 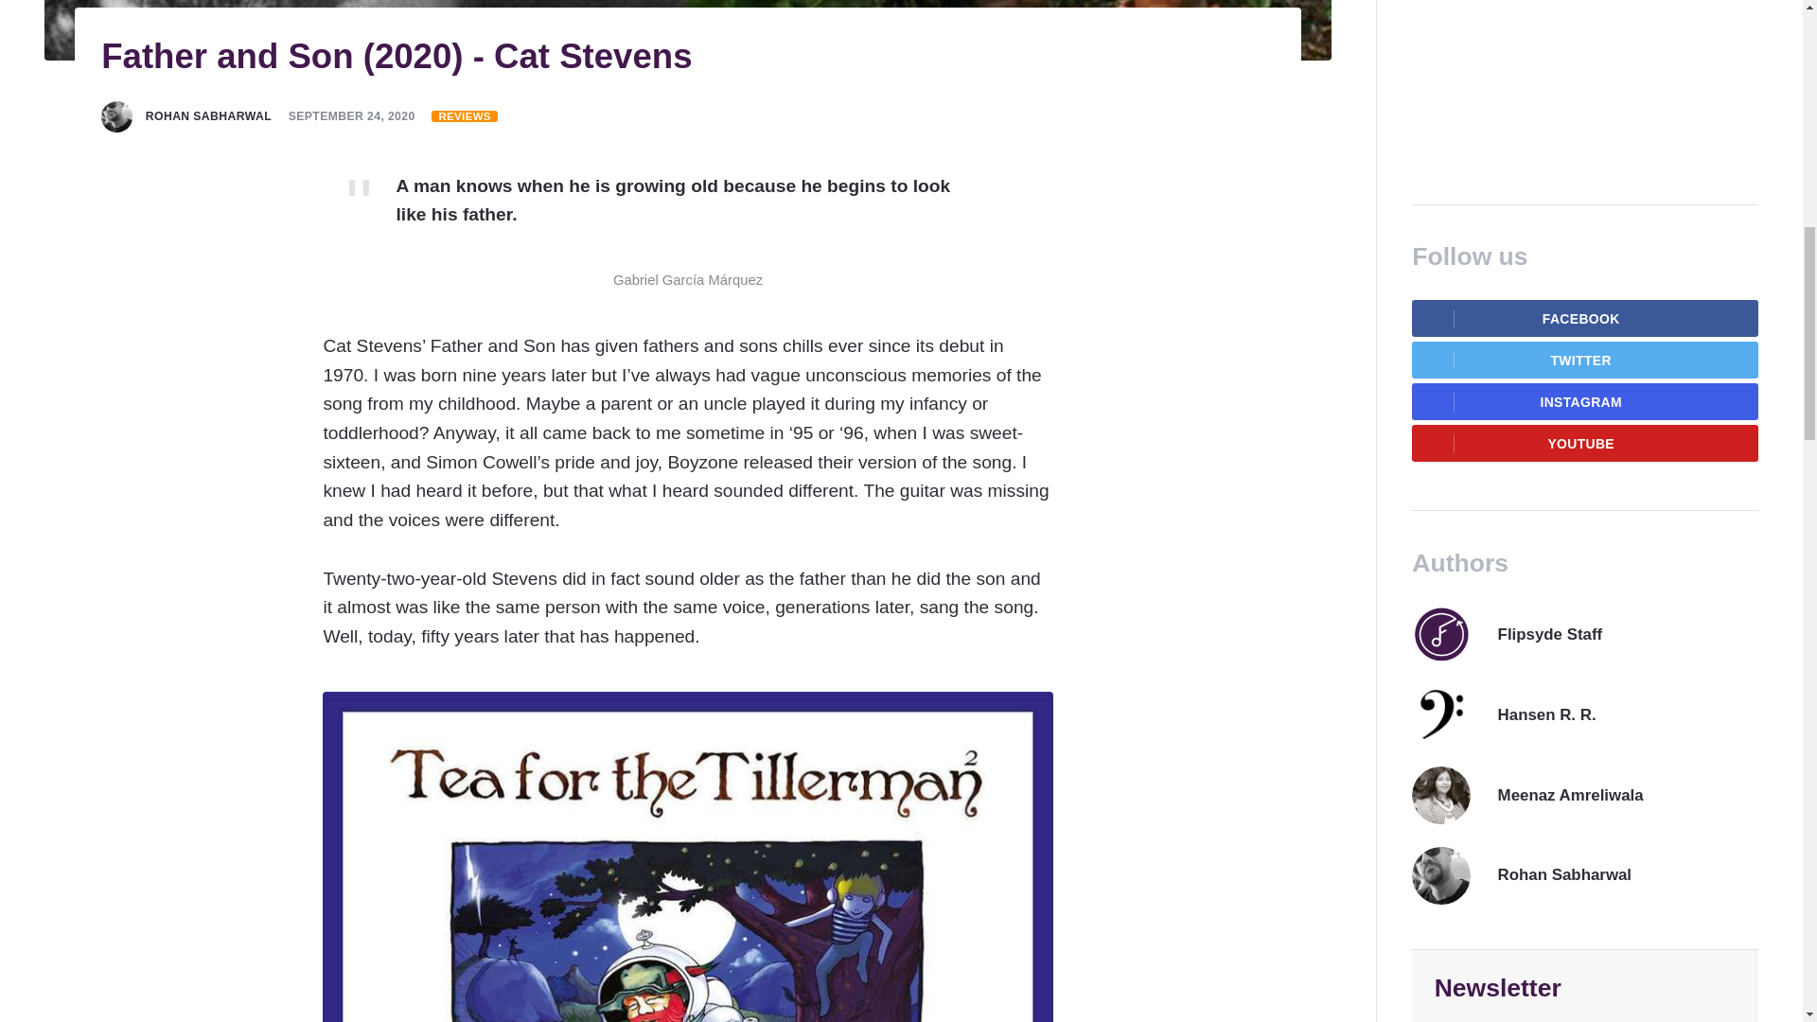 What do you see at coordinates (208, 115) in the screenshot?
I see `ROHAN SABHARWAL` at bounding box center [208, 115].